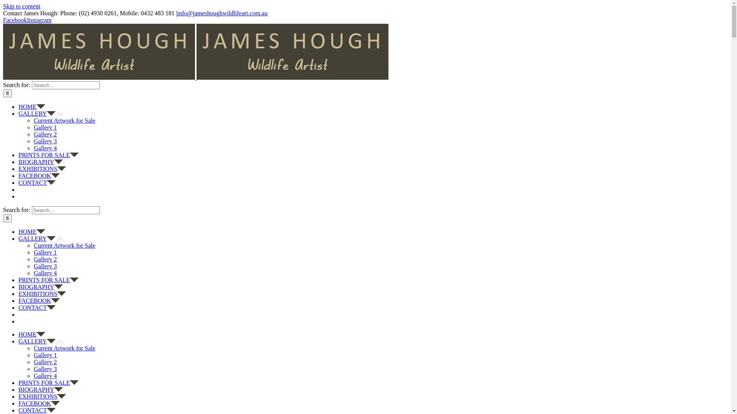 The image size is (737, 414). I want to click on Gallery 2, so click(45, 362).